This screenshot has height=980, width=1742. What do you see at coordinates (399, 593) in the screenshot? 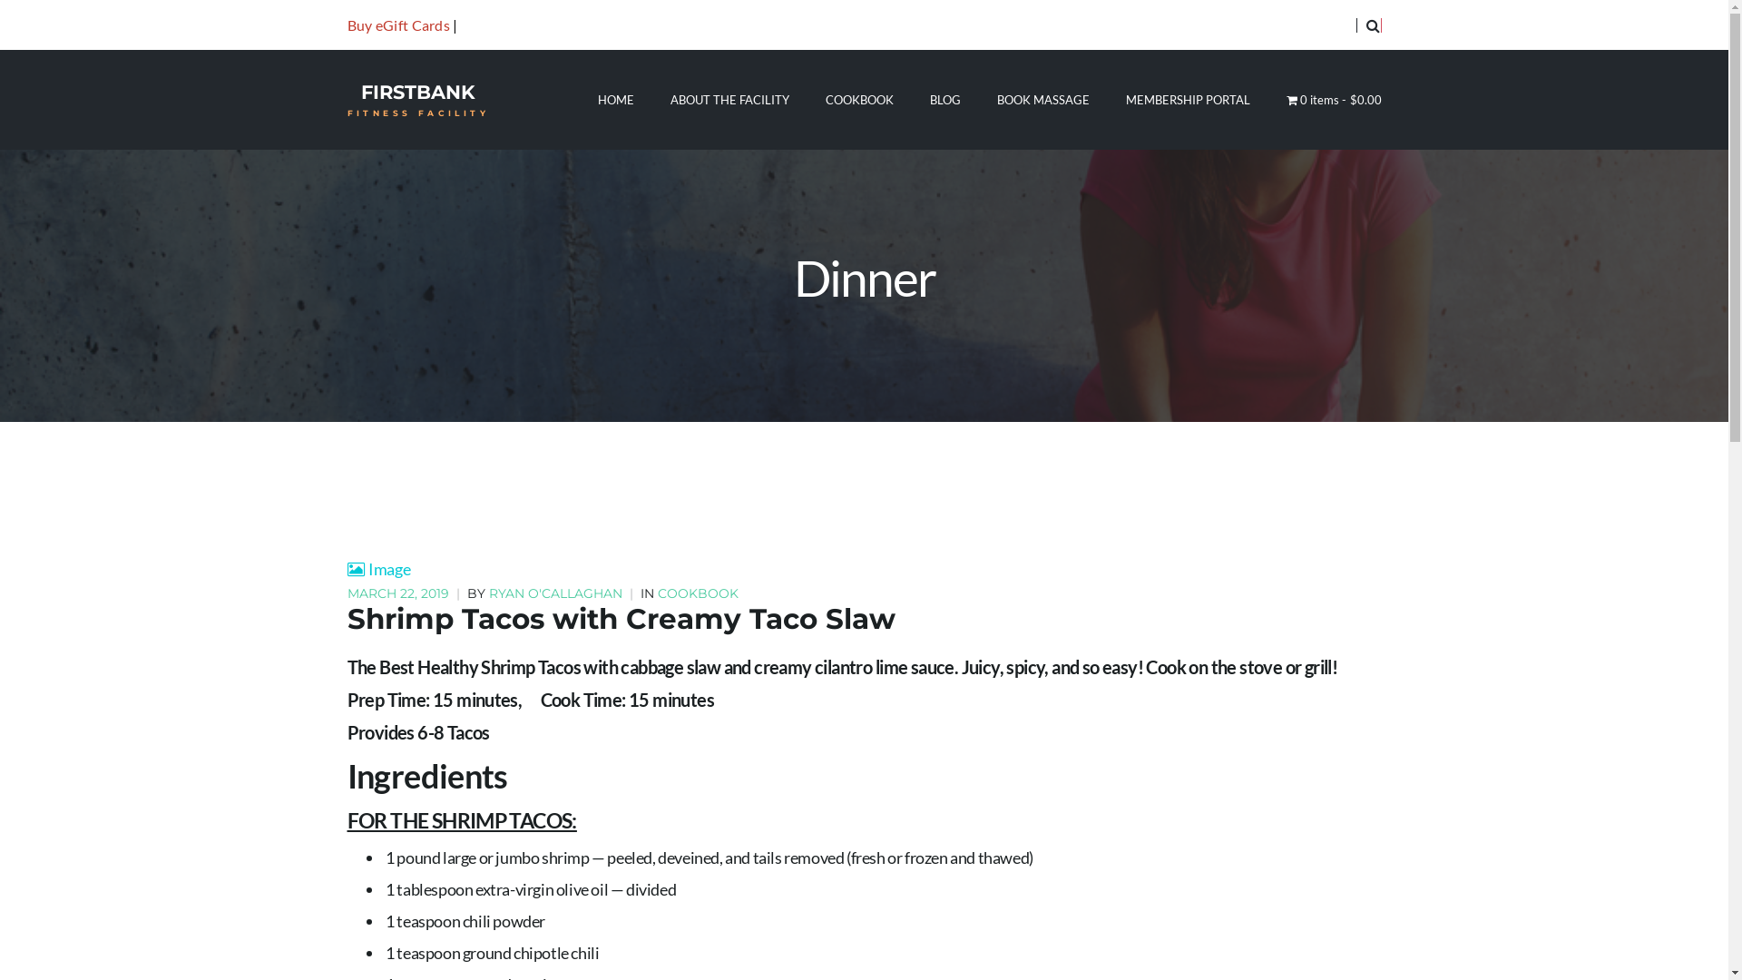
I see `MARCH 22, 2019` at bounding box center [399, 593].